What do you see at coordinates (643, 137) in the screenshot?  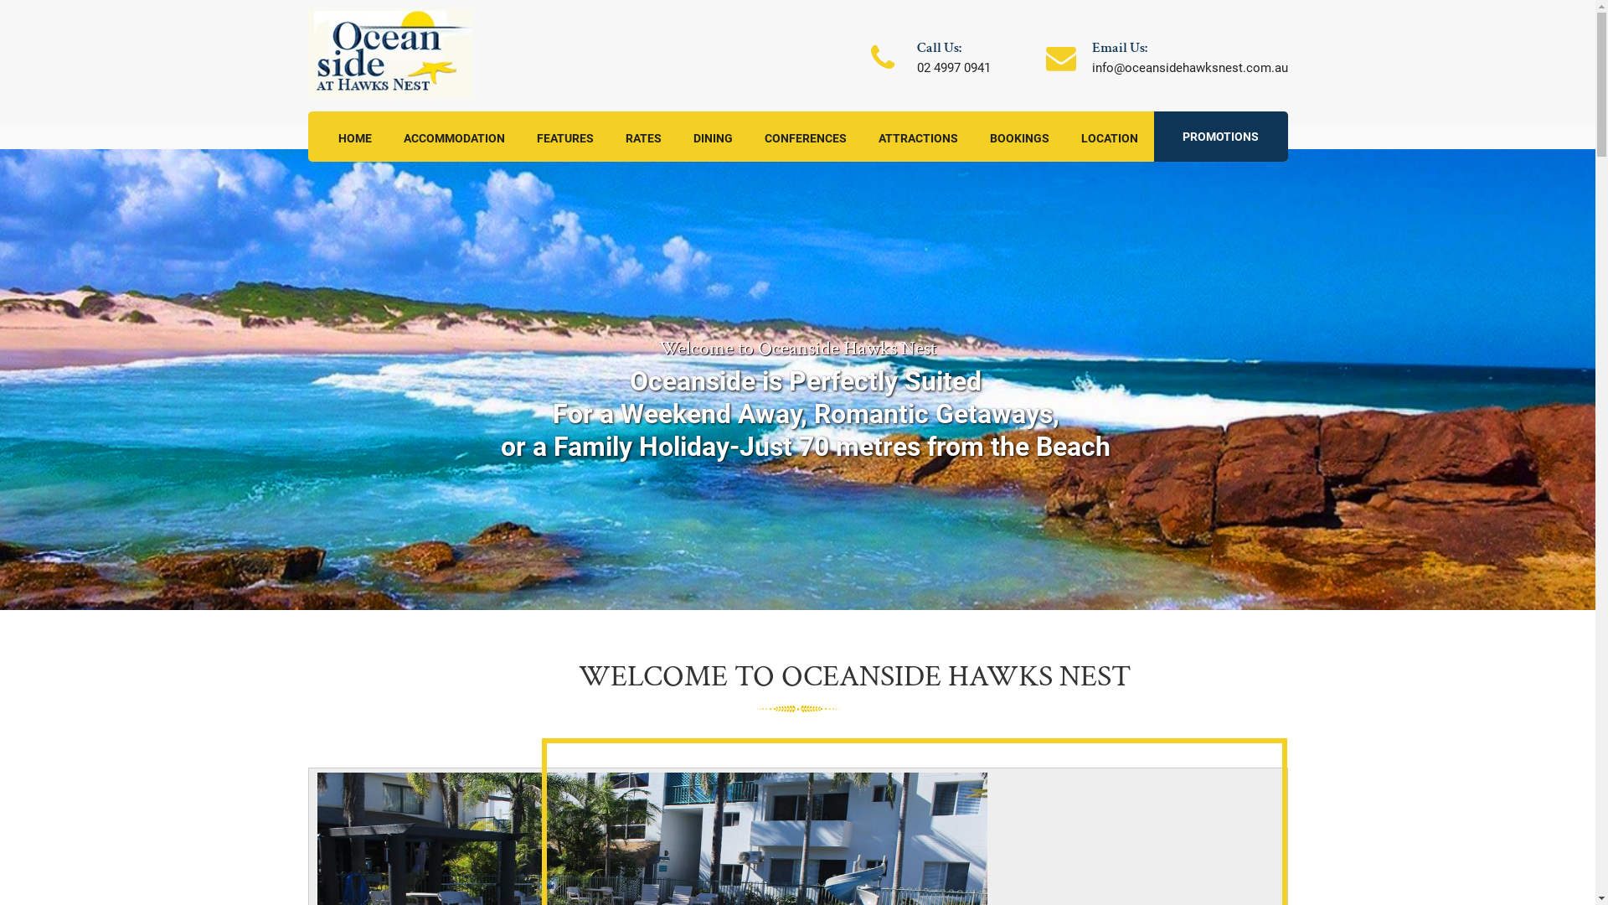 I see `RATES` at bounding box center [643, 137].